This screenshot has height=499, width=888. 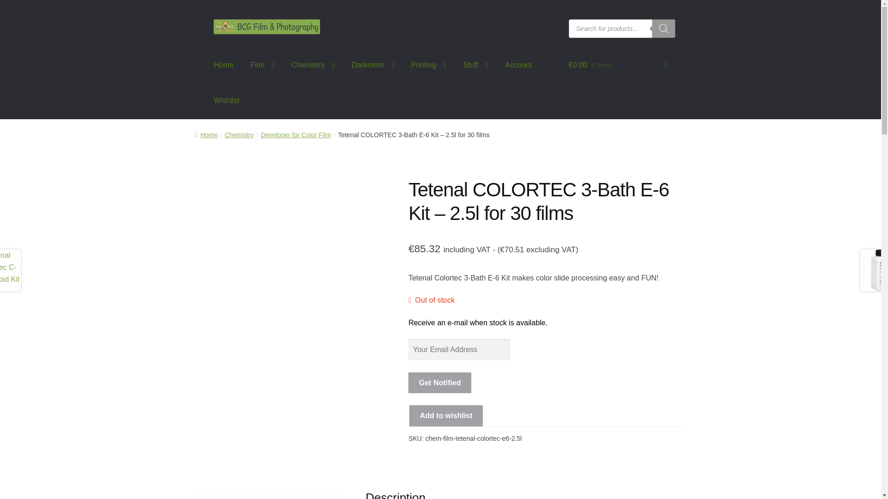 I want to click on View your shopping cart, so click(x=618, y=65).